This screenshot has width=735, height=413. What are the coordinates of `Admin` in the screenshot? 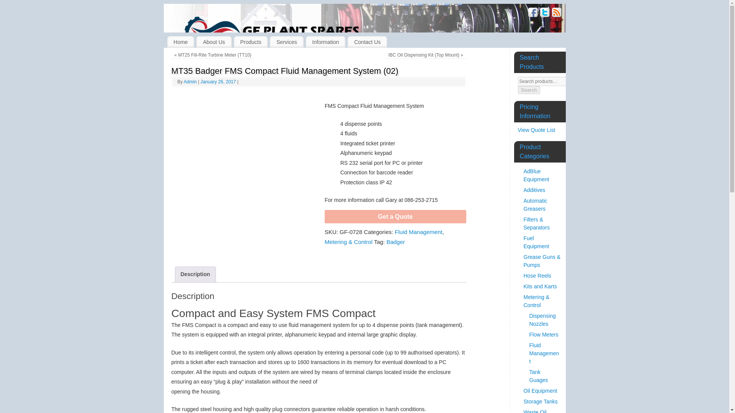 It's located at (190, 82).